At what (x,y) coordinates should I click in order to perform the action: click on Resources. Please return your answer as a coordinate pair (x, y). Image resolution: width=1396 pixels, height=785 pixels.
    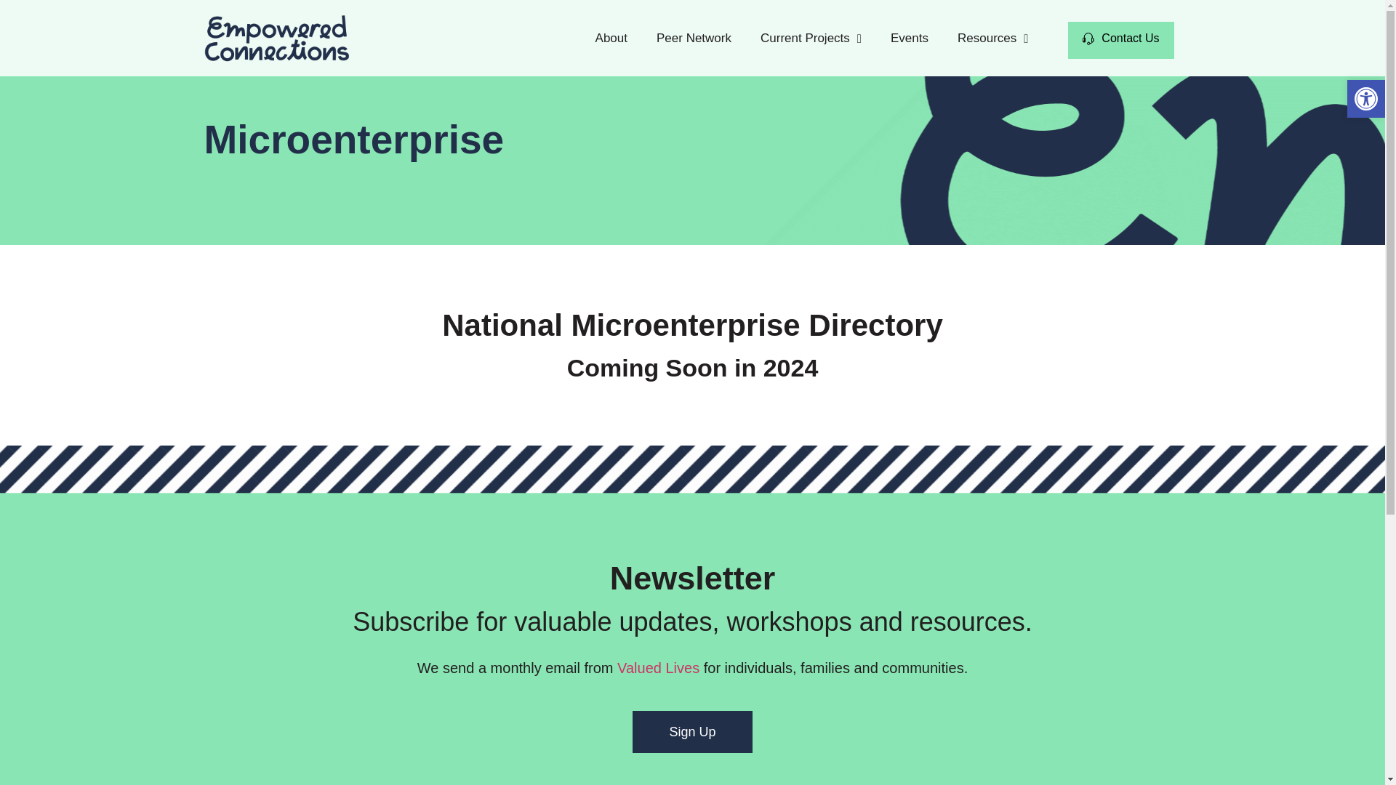
    Looking at the image, I should click on (993, 38).